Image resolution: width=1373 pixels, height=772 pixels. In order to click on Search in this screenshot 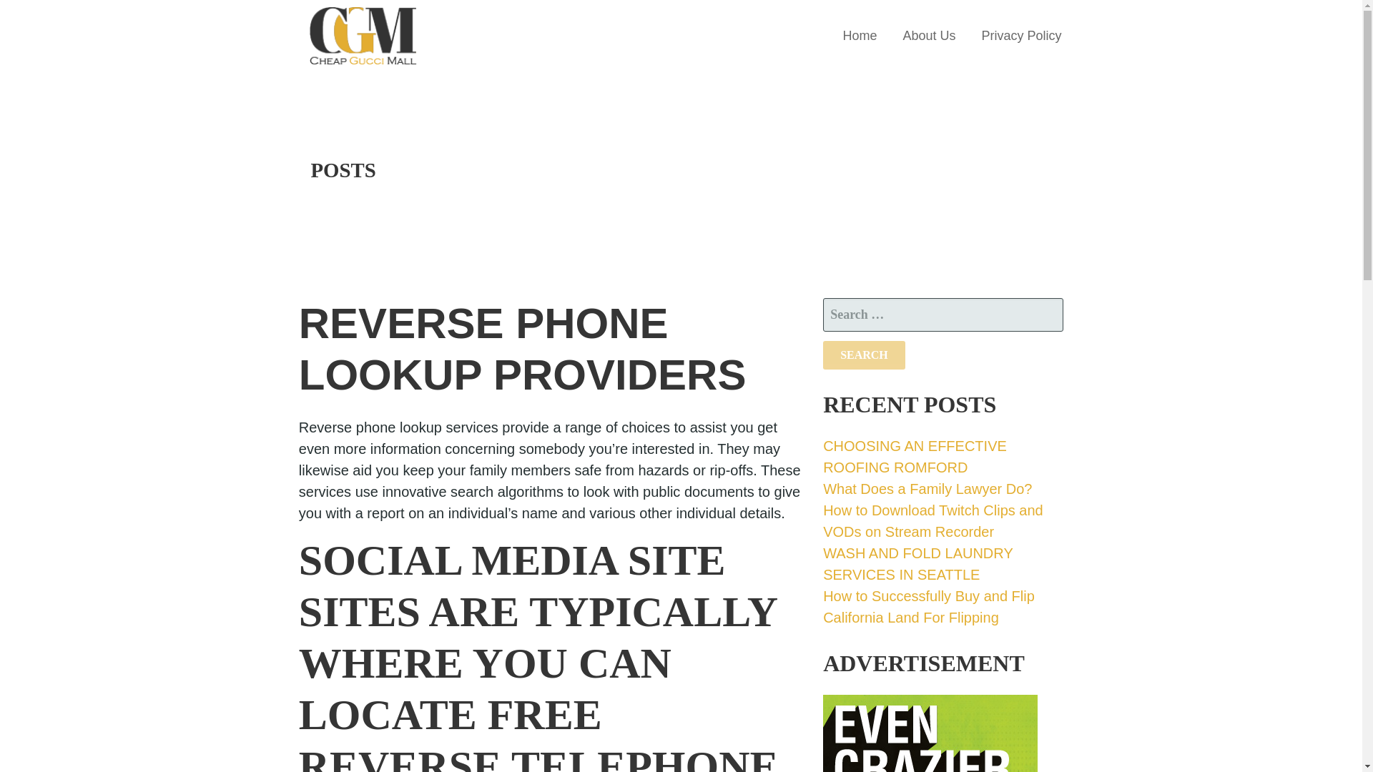, I will do `click(864, 355)`.